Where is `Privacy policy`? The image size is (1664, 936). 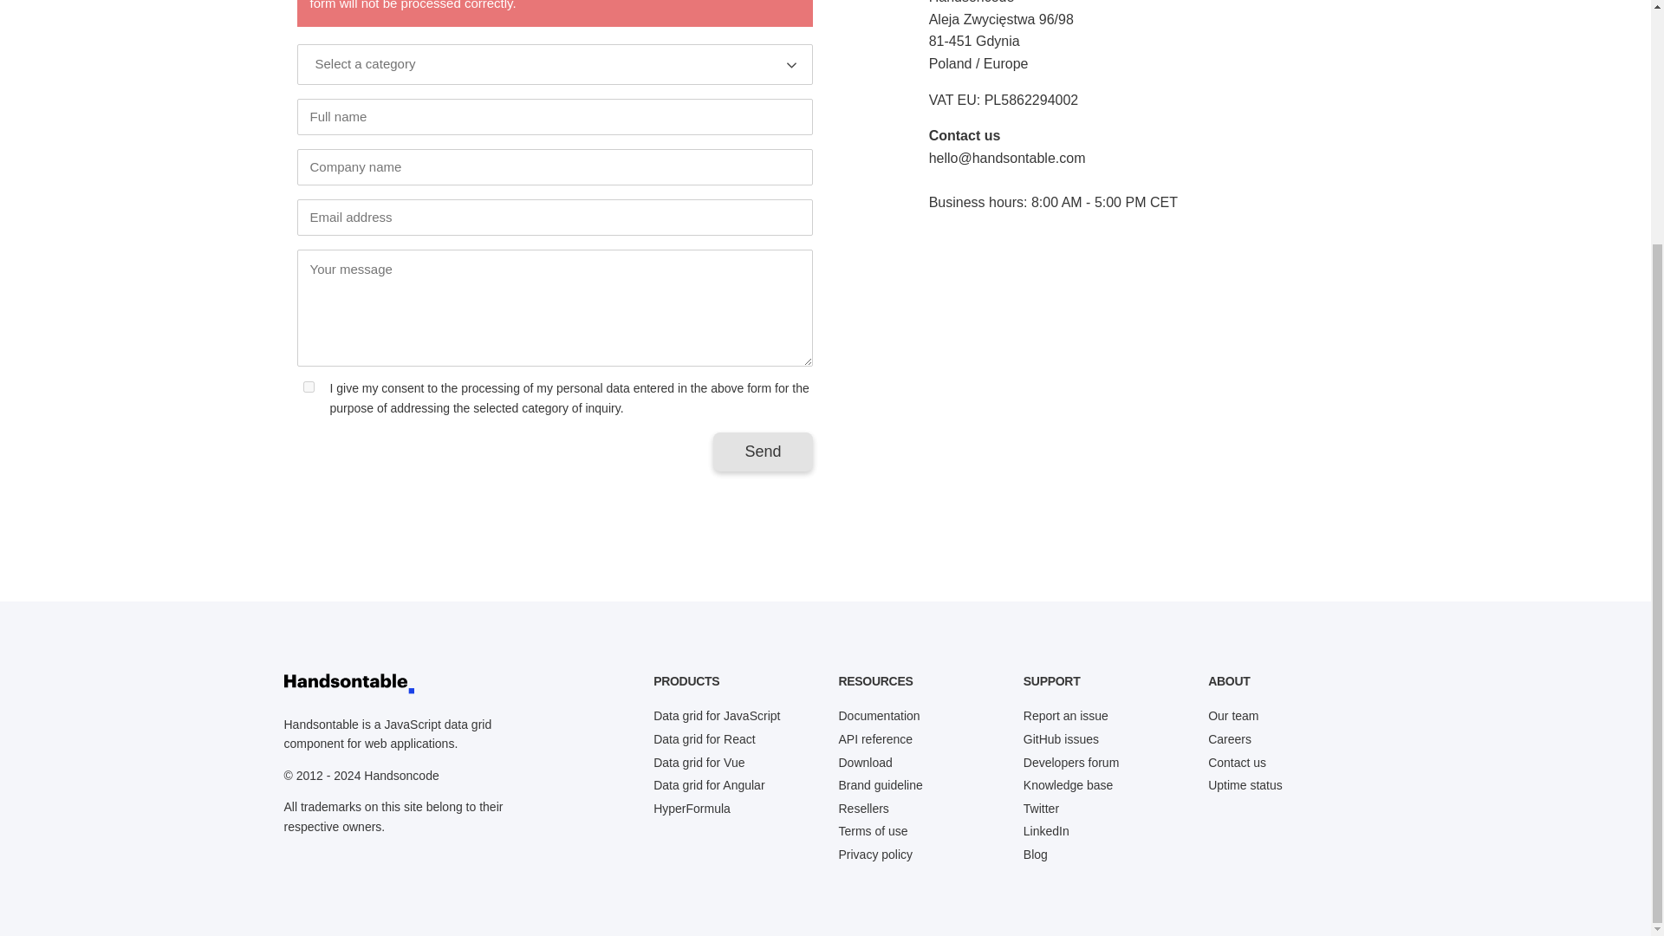 Privacy policy is located at coordinates (875, 855).